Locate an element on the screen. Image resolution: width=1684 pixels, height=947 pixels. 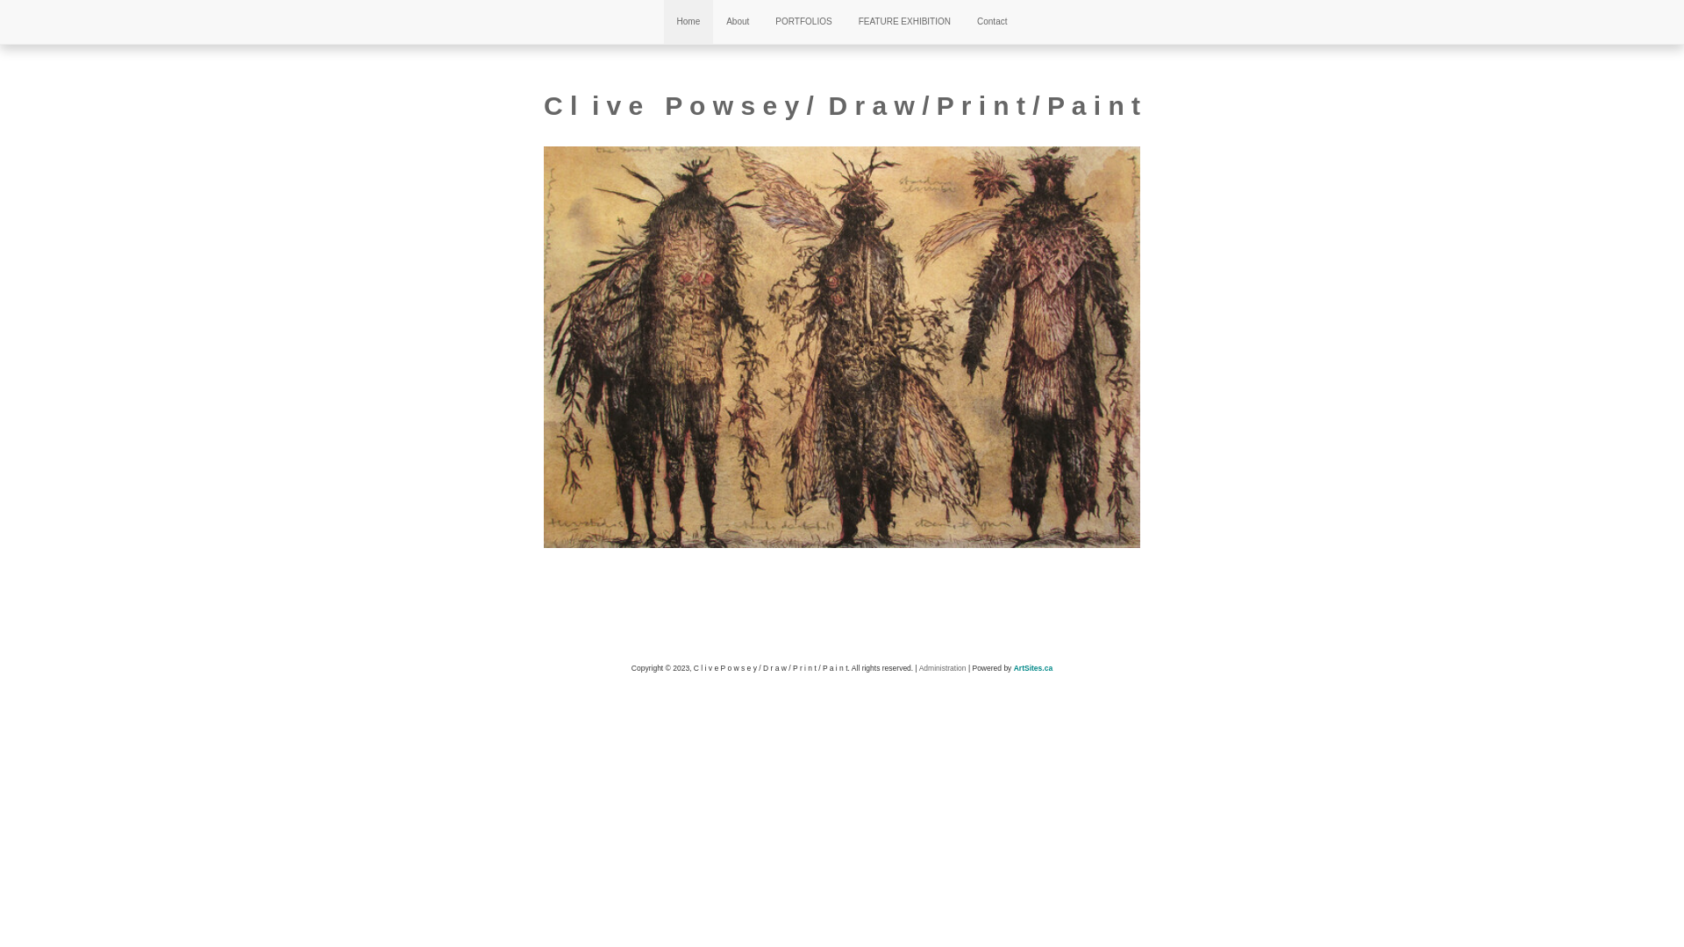
FEATURE EXHIBITION is located at coordinates (905, 22).